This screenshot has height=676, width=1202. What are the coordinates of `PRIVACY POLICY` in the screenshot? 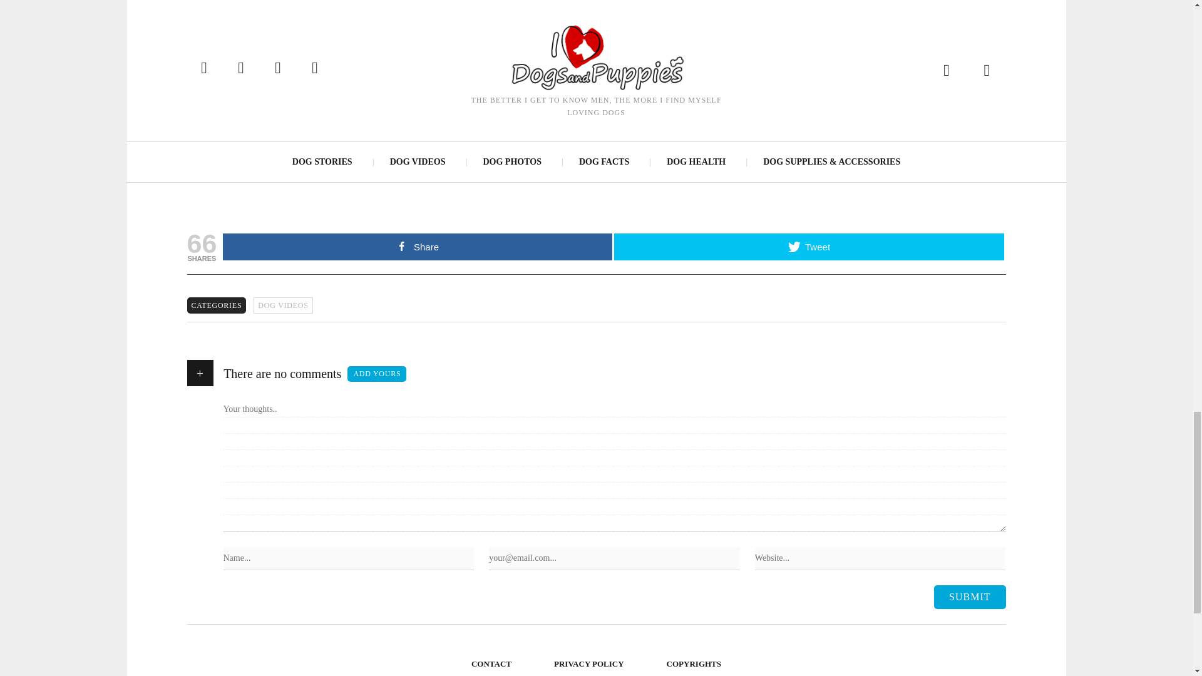 It's located at (589, 663).